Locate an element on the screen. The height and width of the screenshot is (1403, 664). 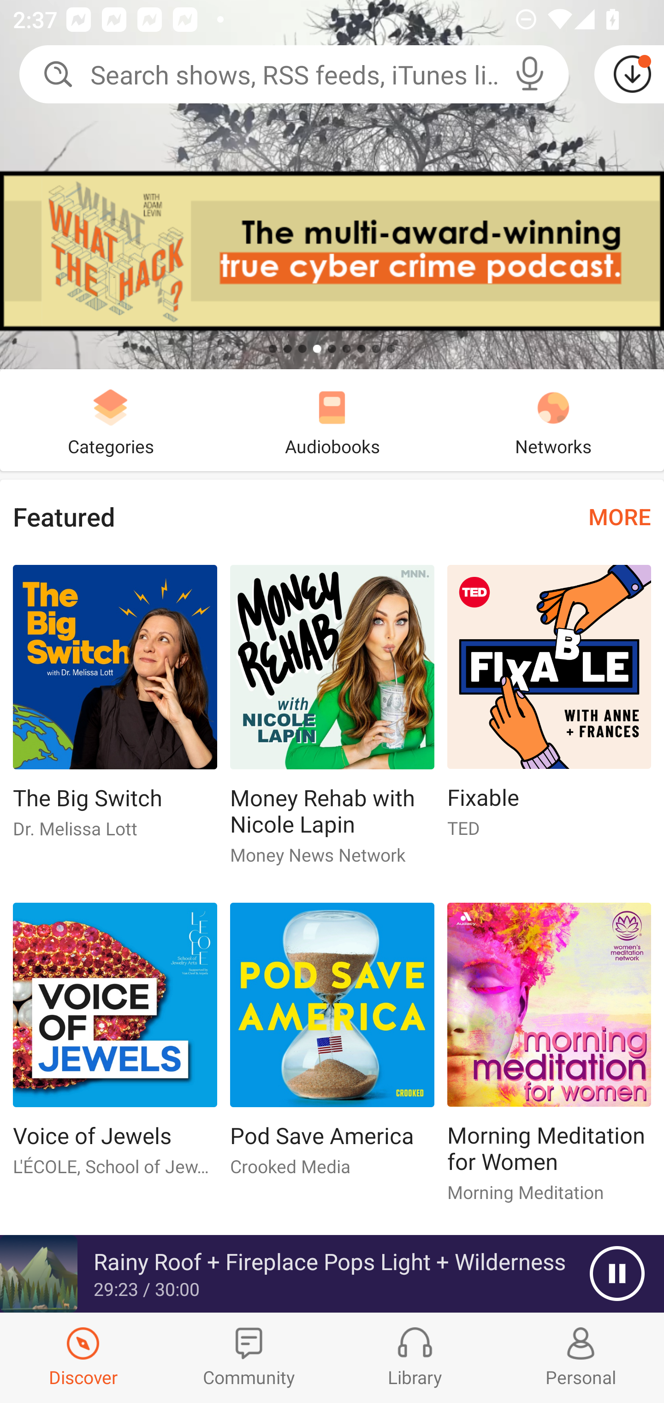
The Big Switch The Big Switch Dr. Melissa Lott is located at coordinates (114, 709).